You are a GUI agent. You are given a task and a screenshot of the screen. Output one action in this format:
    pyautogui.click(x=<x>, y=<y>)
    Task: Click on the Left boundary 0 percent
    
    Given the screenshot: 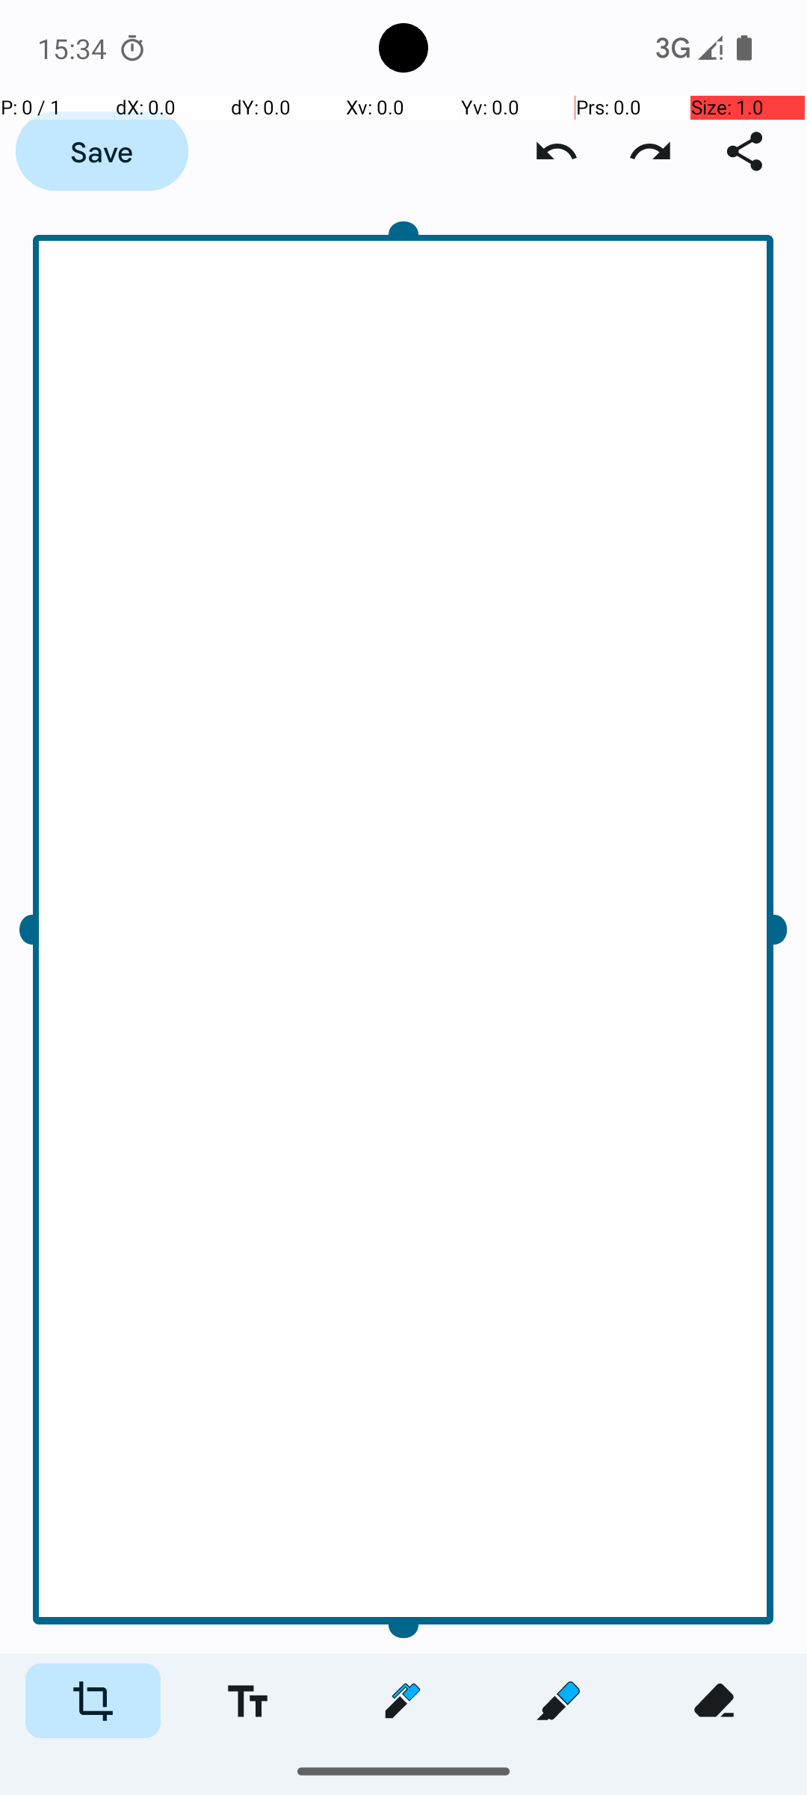 What is the action you would take?
    pyautogui.click(x=43, y=930)
    